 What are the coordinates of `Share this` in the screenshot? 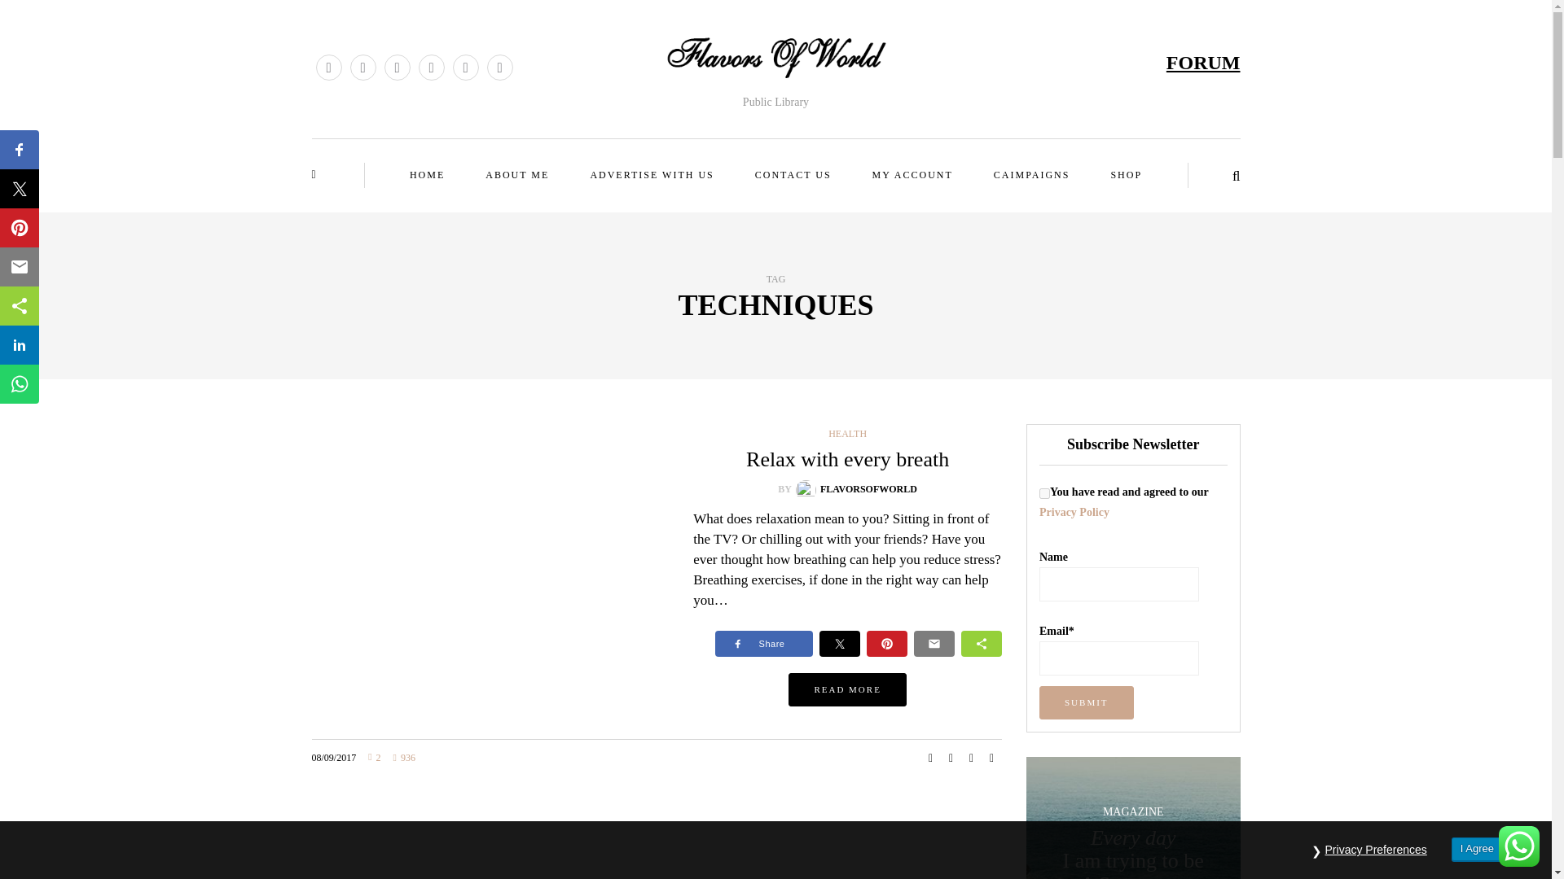 It's located at (930, 759).